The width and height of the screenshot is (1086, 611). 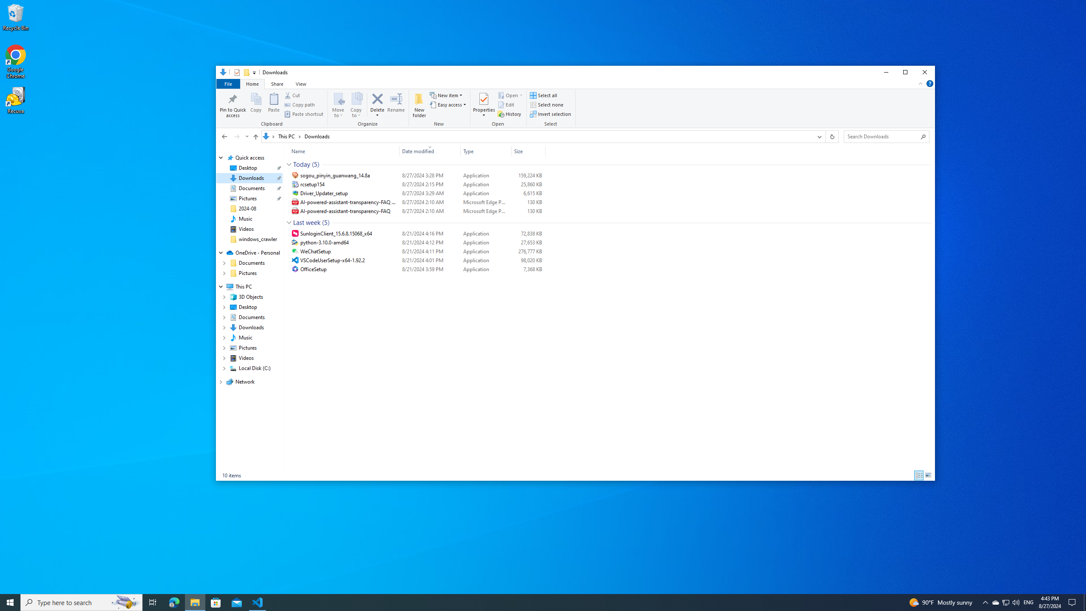 What do you see at coordinates (417, 243) in the screenshot?
I see `python-3.10.0-amd64` at bounding box center [417, 243].